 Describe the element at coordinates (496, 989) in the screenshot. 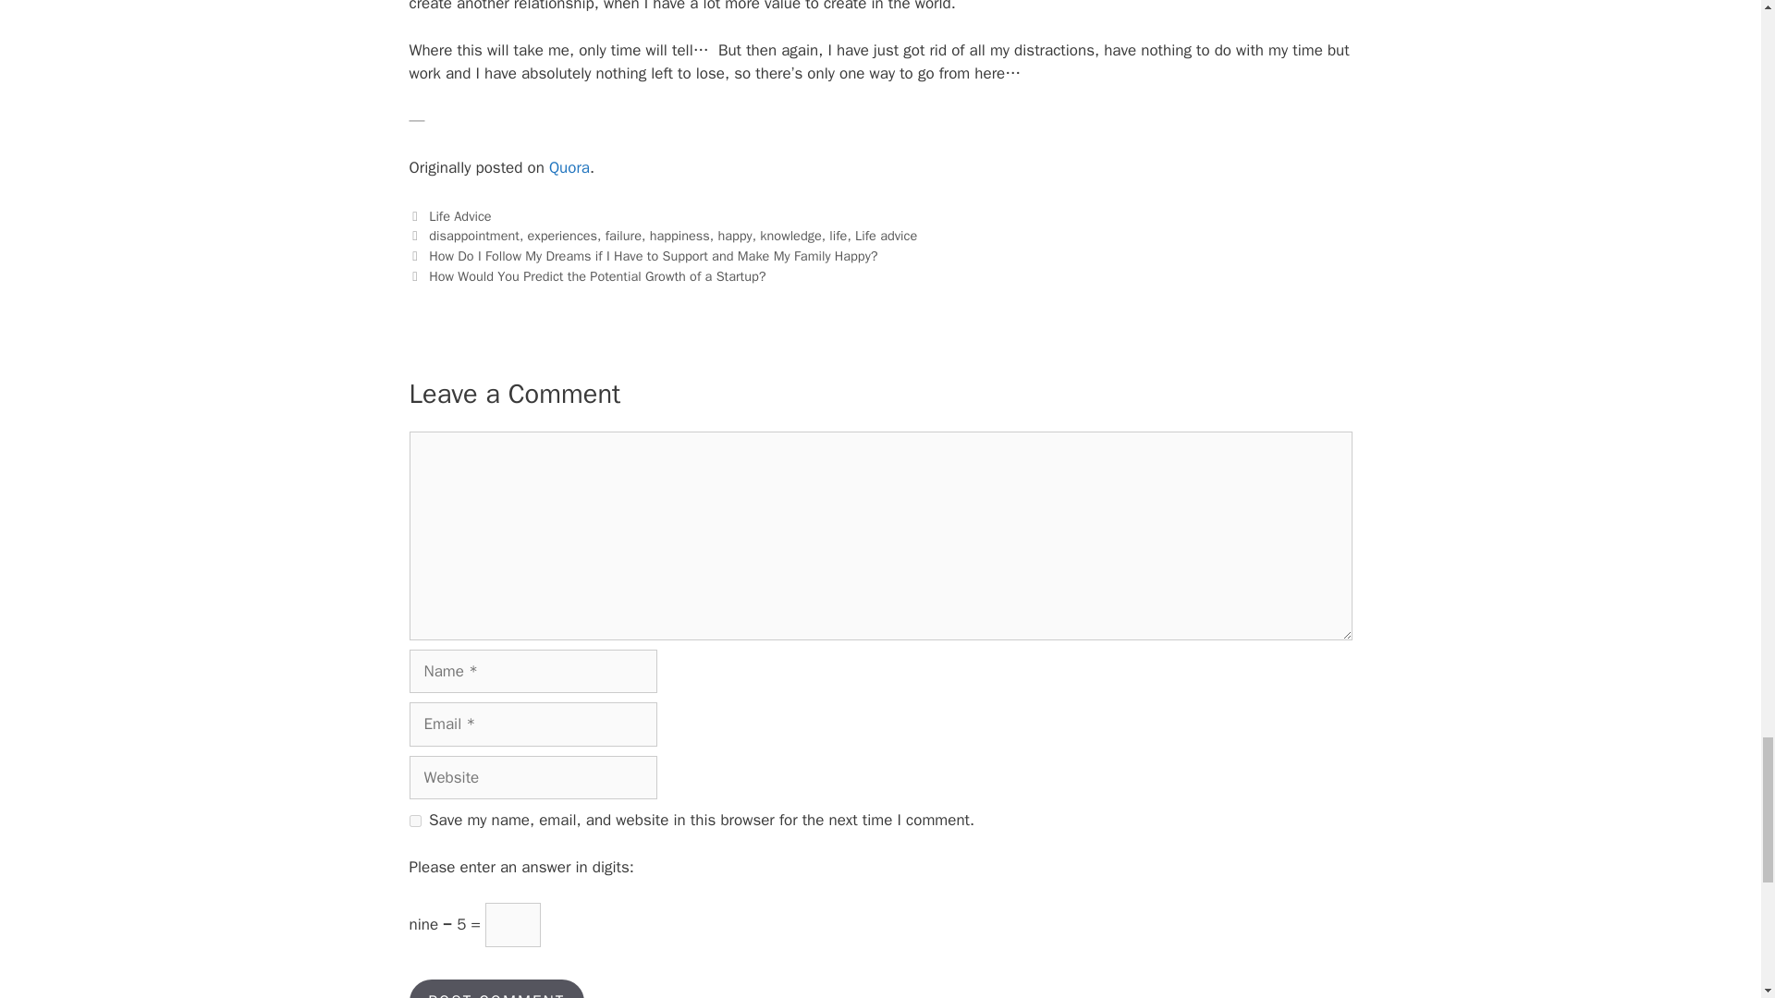

I see `Post Comment` at that location.